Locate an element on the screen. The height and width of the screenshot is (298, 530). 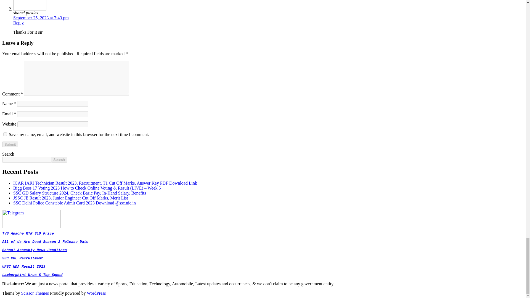
Submit is located at coordinates (10, 144).